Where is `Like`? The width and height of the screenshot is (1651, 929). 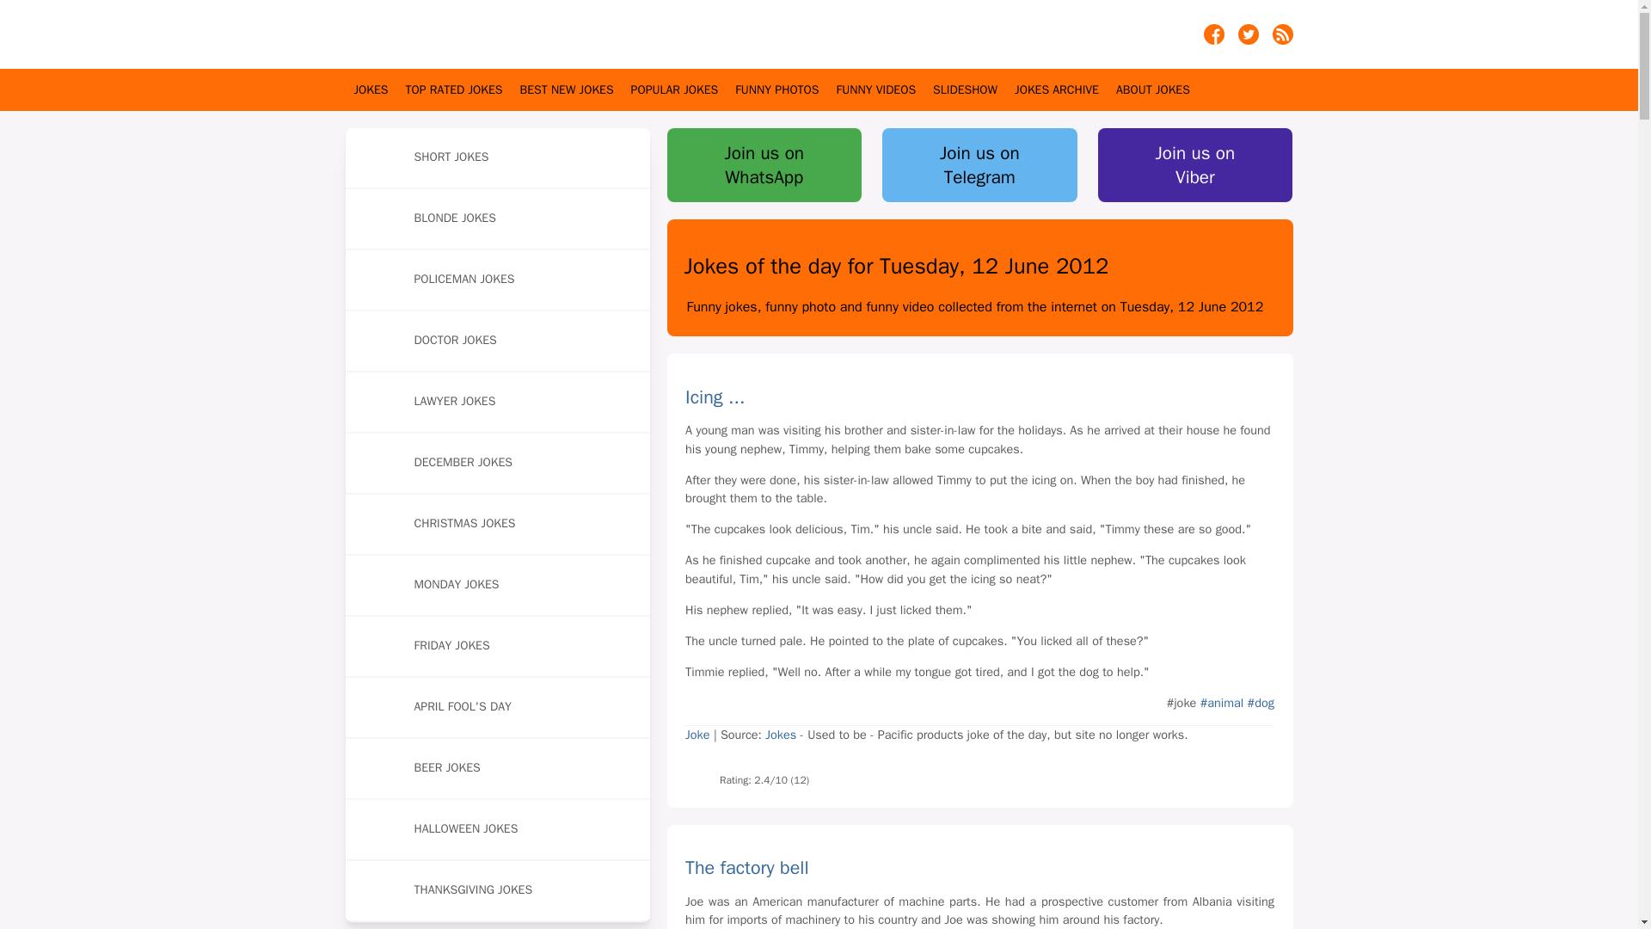 Like is located at coordinates (700, 771).